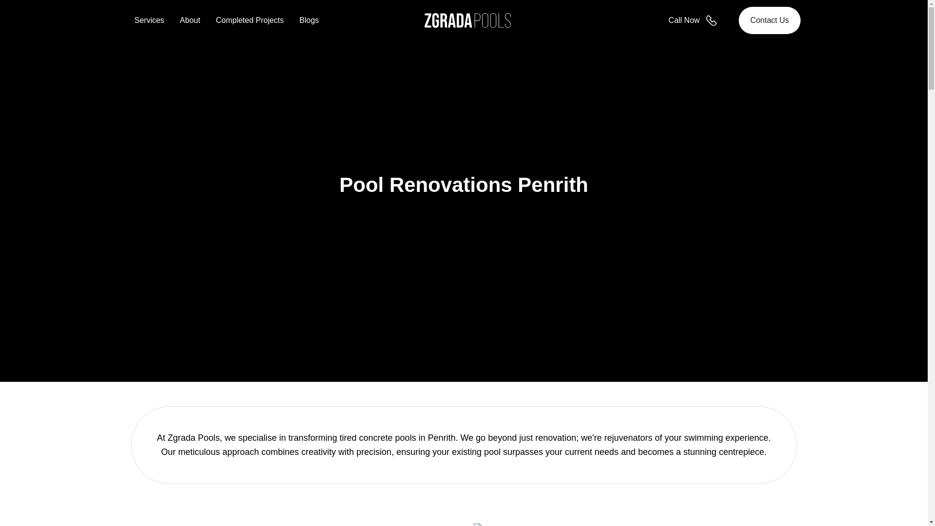  Describe the element at coordinates (149, 20) in the screenshot. I see `Services` at that location.